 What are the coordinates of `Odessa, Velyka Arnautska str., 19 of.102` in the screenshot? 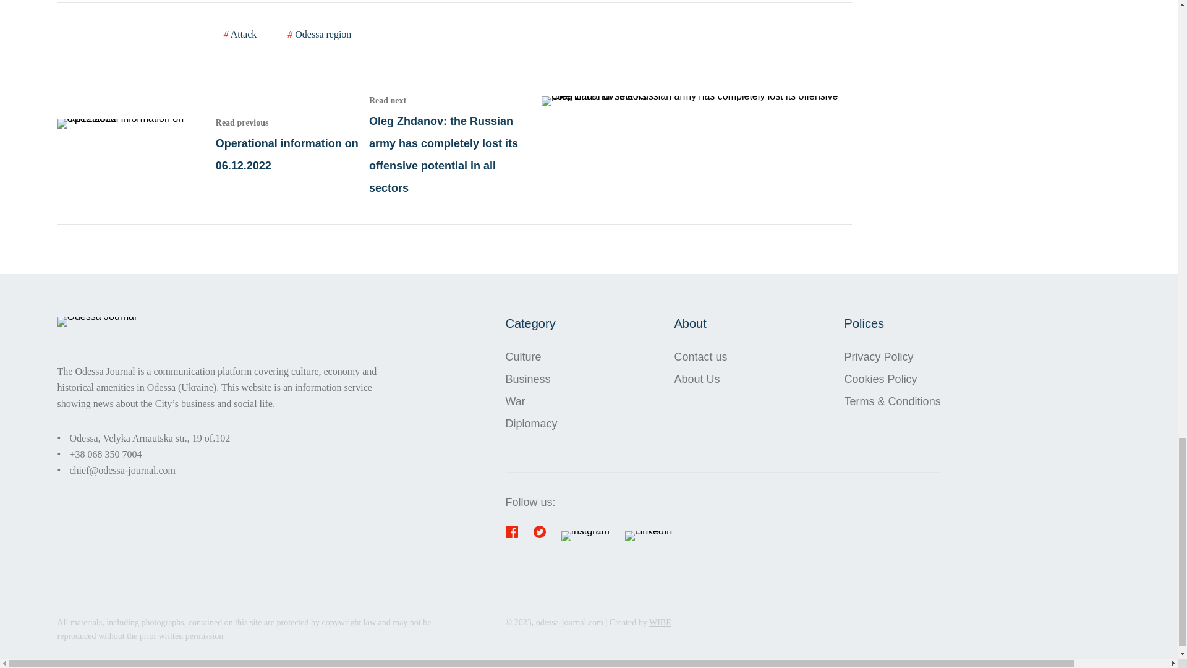 It's located at (893, 357).